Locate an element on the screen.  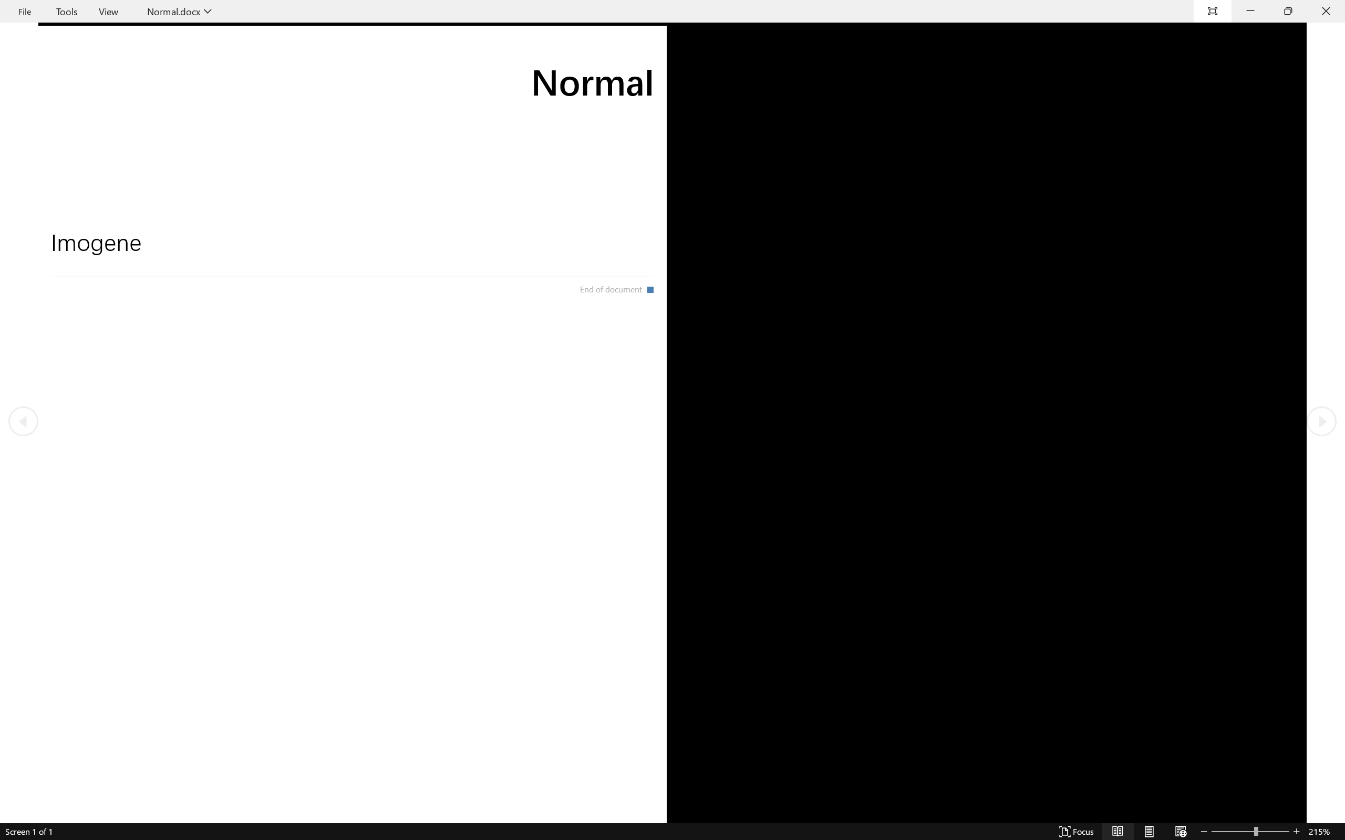
Class: Net UI Tool Window Layered is located at coordinates (672, 12).